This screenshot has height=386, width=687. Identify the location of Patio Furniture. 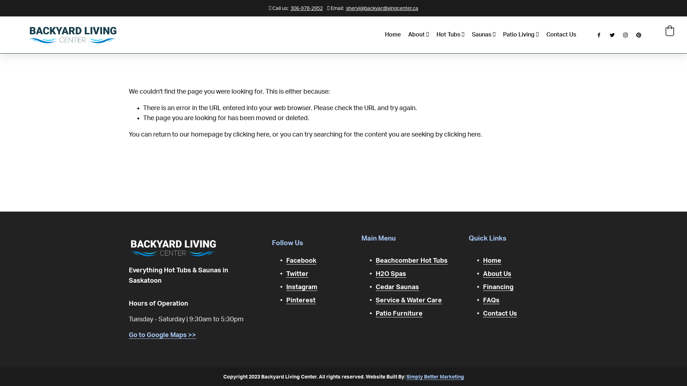
(399, 314).